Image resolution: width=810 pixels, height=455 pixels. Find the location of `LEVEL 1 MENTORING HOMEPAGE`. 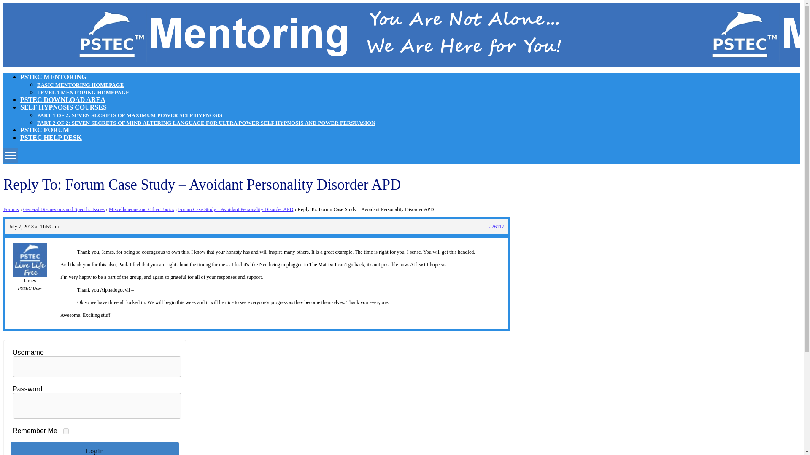

LEVEL 1 MENTORING HOMEPAGE is located at coordinates (84, 92).